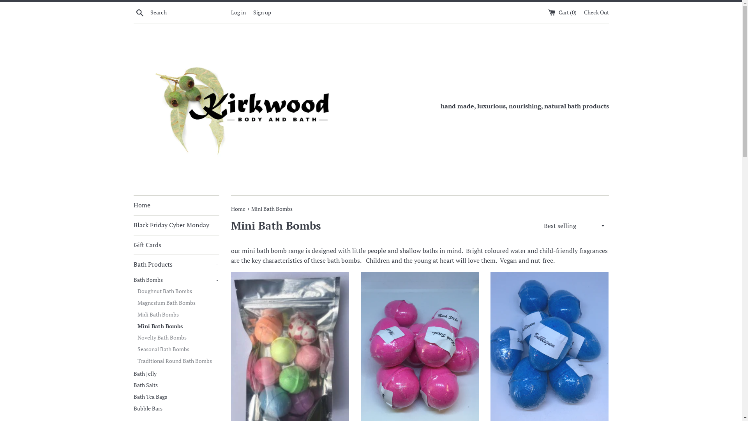 This screenshot has height=421, width=748. What do you see at coordinates (176, 205) in the screenshot?
I see `Home` at bounding box center [176, 205].